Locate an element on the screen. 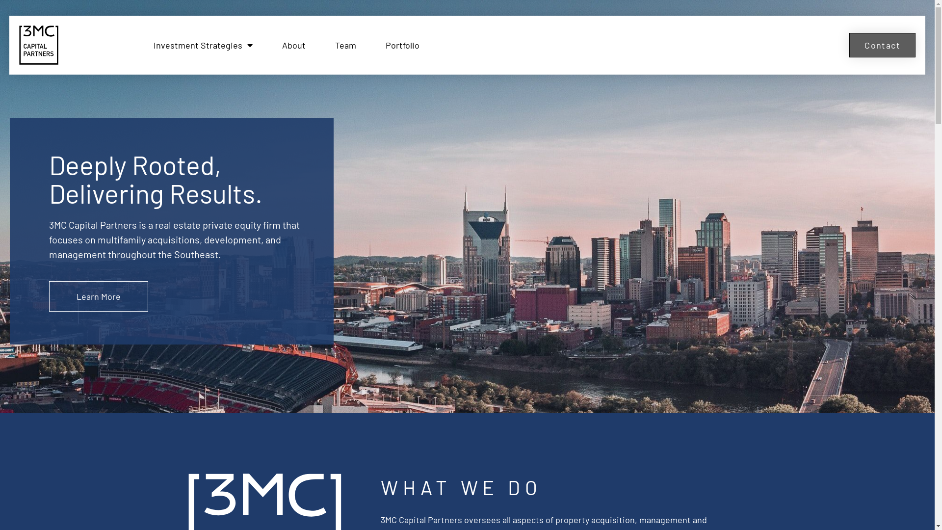  About is located at coordinates (294, 45).